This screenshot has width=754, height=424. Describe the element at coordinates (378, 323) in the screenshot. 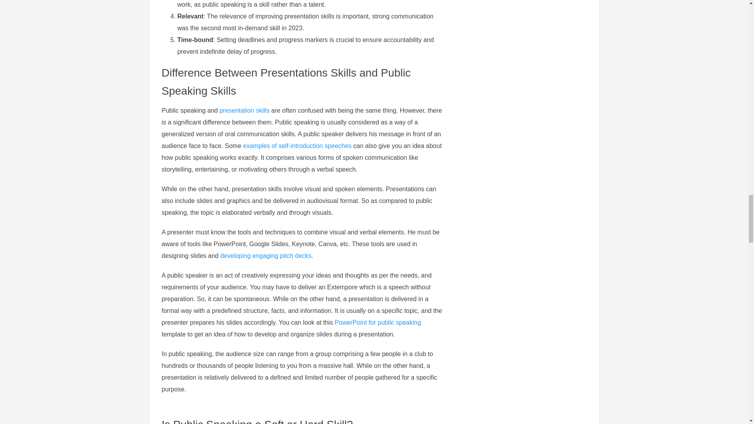

I see `PowerPoint for public speaking` at that location.